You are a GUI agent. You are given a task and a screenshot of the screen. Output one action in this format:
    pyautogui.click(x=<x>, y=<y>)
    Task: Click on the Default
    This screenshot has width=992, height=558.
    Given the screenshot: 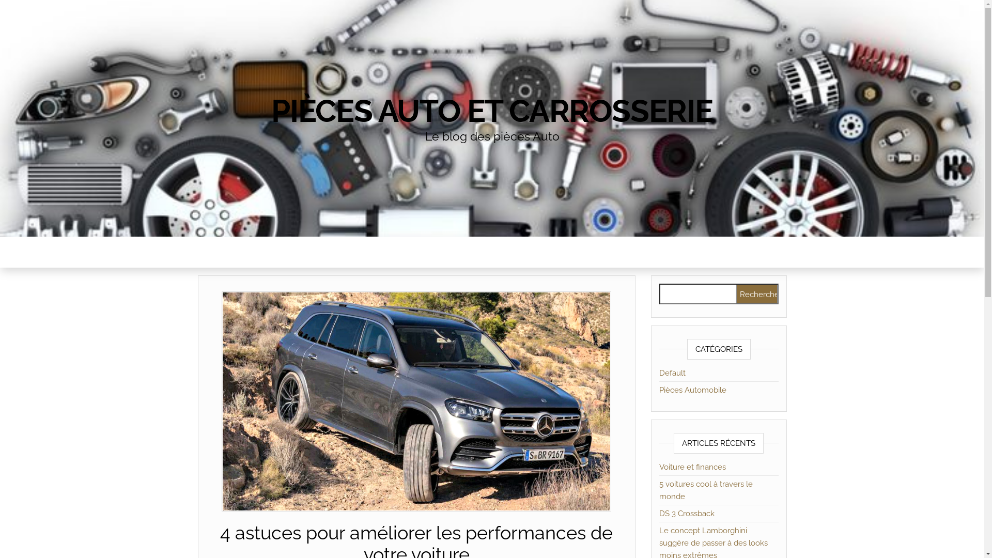 What is the action you would take?
    pyautogui.click(x=673, y=373)
    